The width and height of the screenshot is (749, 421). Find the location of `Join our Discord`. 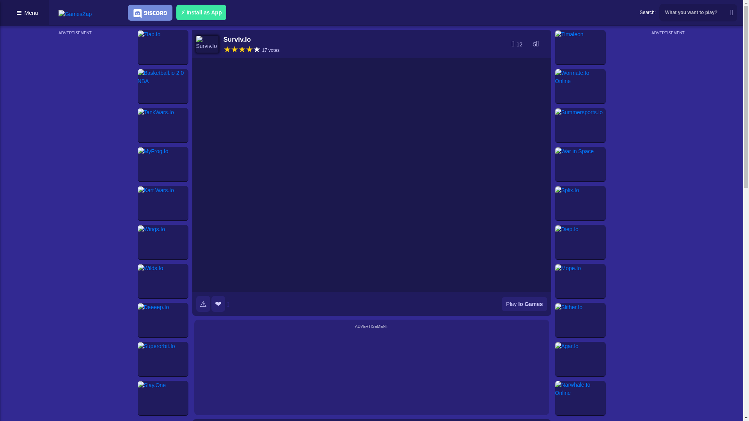

Join our Discord is located at coordinates (150, 12).